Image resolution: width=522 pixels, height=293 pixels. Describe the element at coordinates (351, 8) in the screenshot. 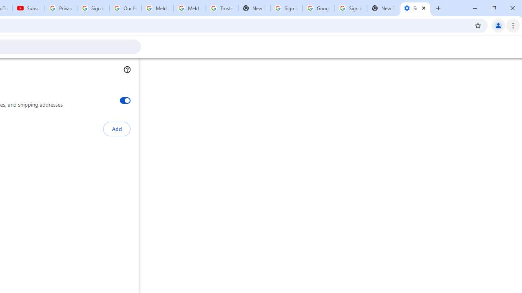

I see `Sign in - Google Accounts` at that location.